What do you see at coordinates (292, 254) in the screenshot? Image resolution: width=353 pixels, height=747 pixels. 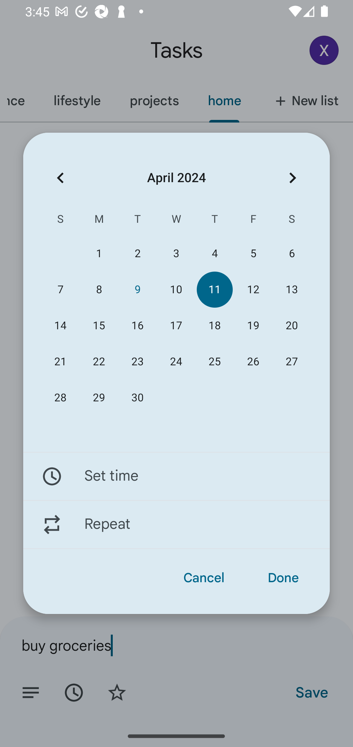 I see `6 06 April 2024` at bounding box center [292, 254].